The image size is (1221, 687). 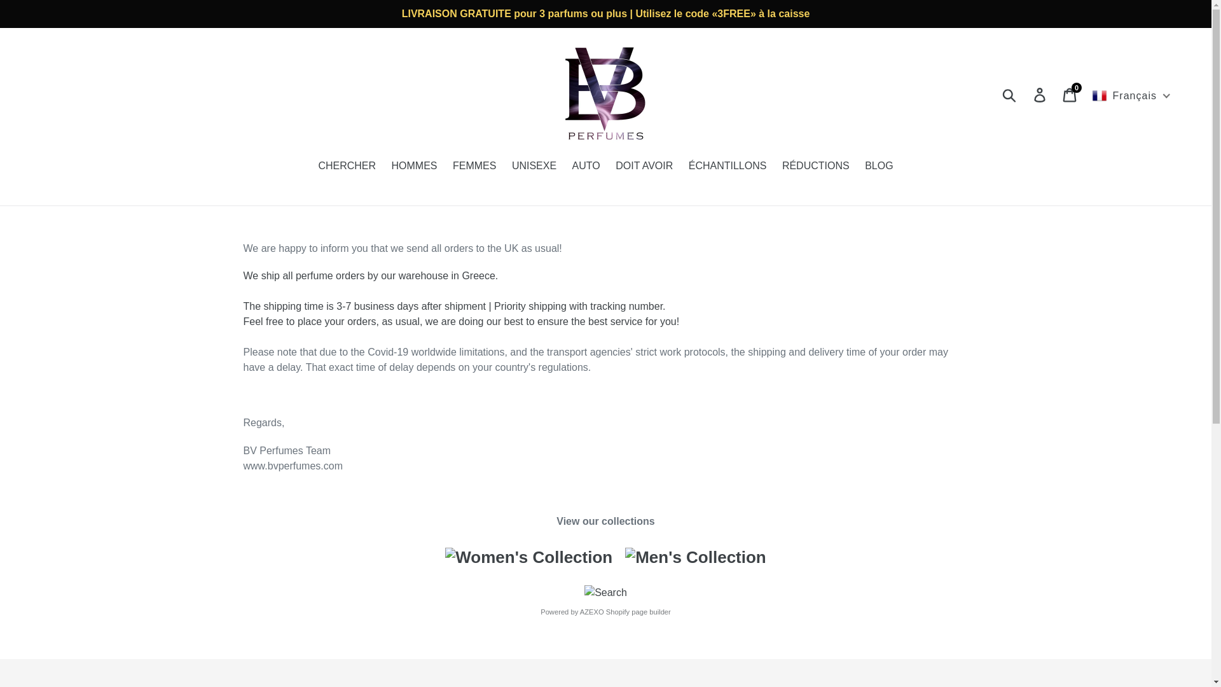 What do you see at coordinates (528, 557) in the screenshot?
I see `AUTO` at bounding box center [528, 557].